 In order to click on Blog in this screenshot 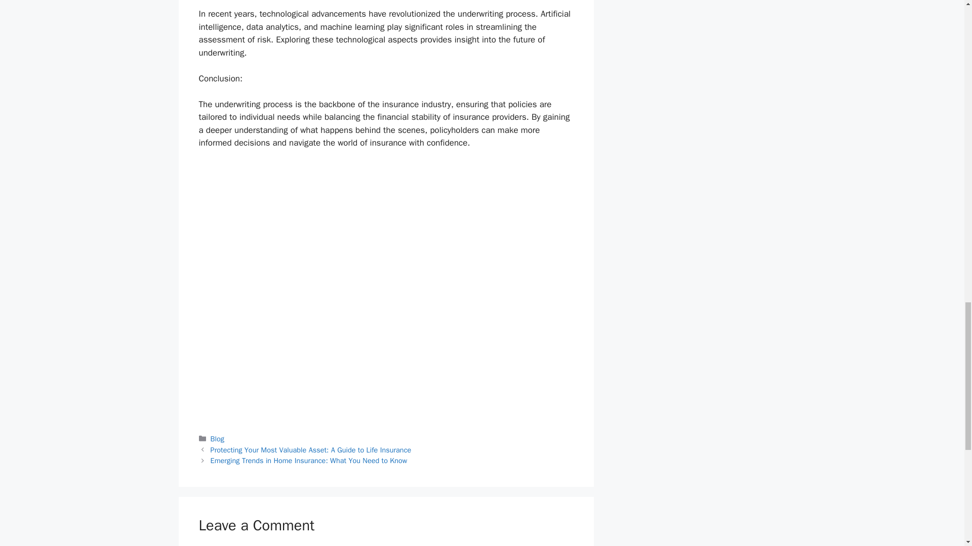, I will do `click(218, 438)`.